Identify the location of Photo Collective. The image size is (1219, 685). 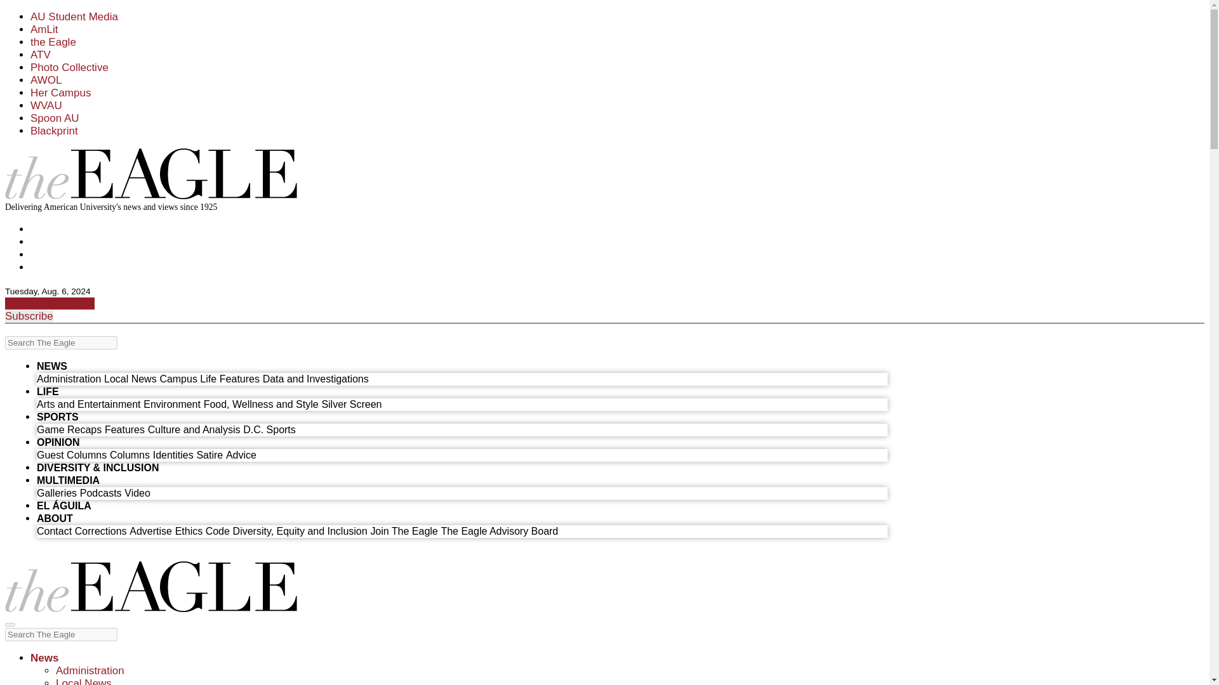
(69, 67).